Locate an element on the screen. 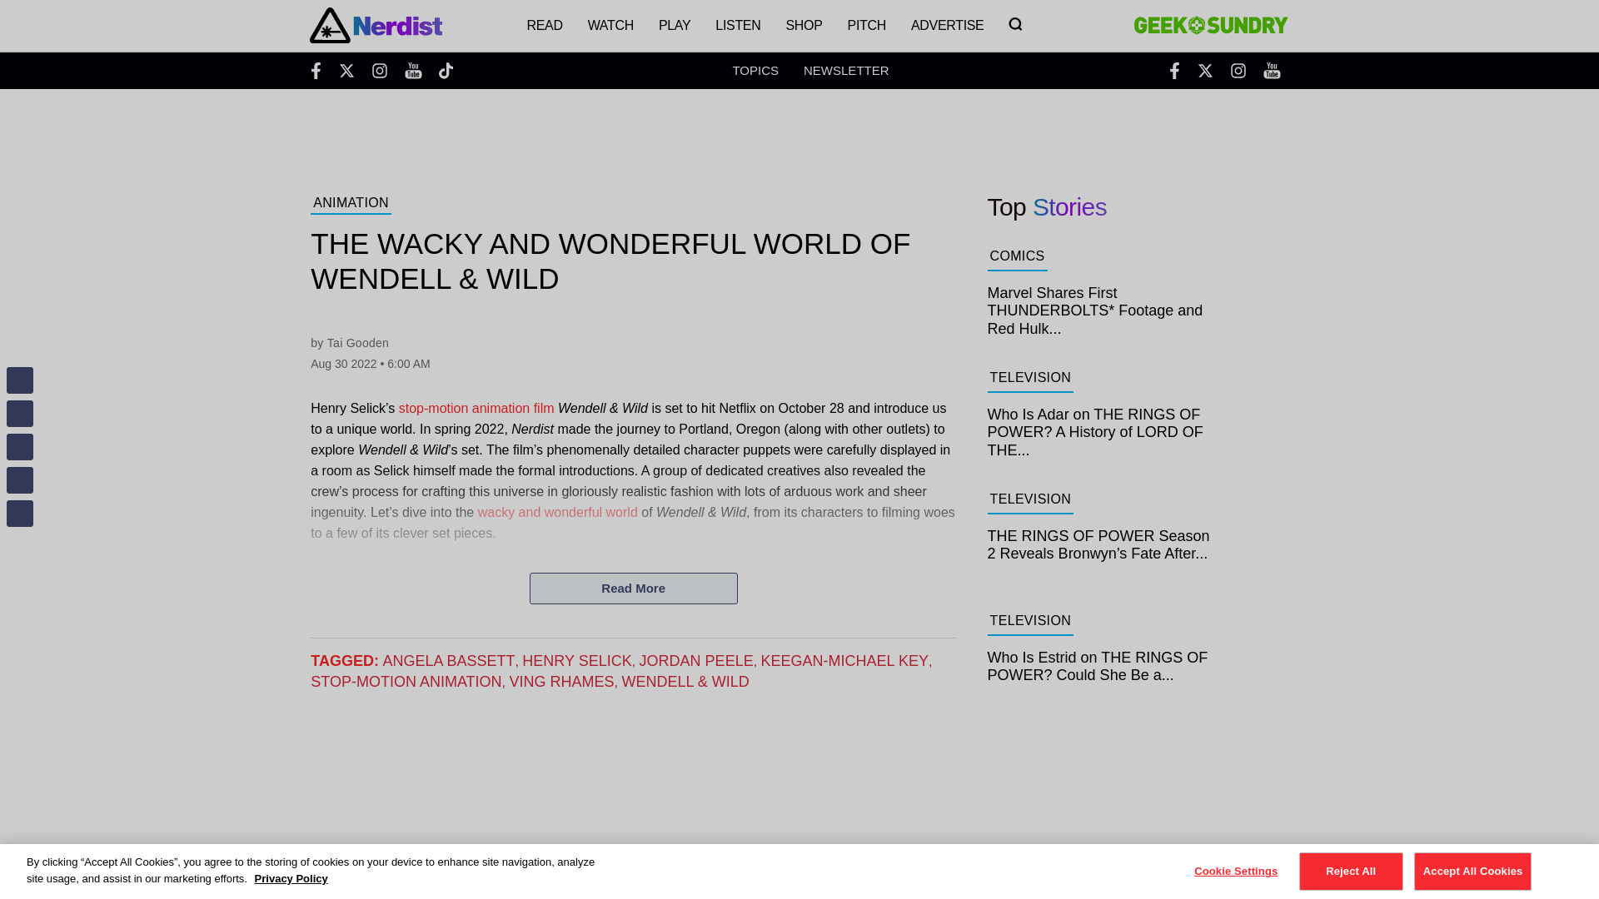  ADVERTISE is located at coordinates (948, 25).